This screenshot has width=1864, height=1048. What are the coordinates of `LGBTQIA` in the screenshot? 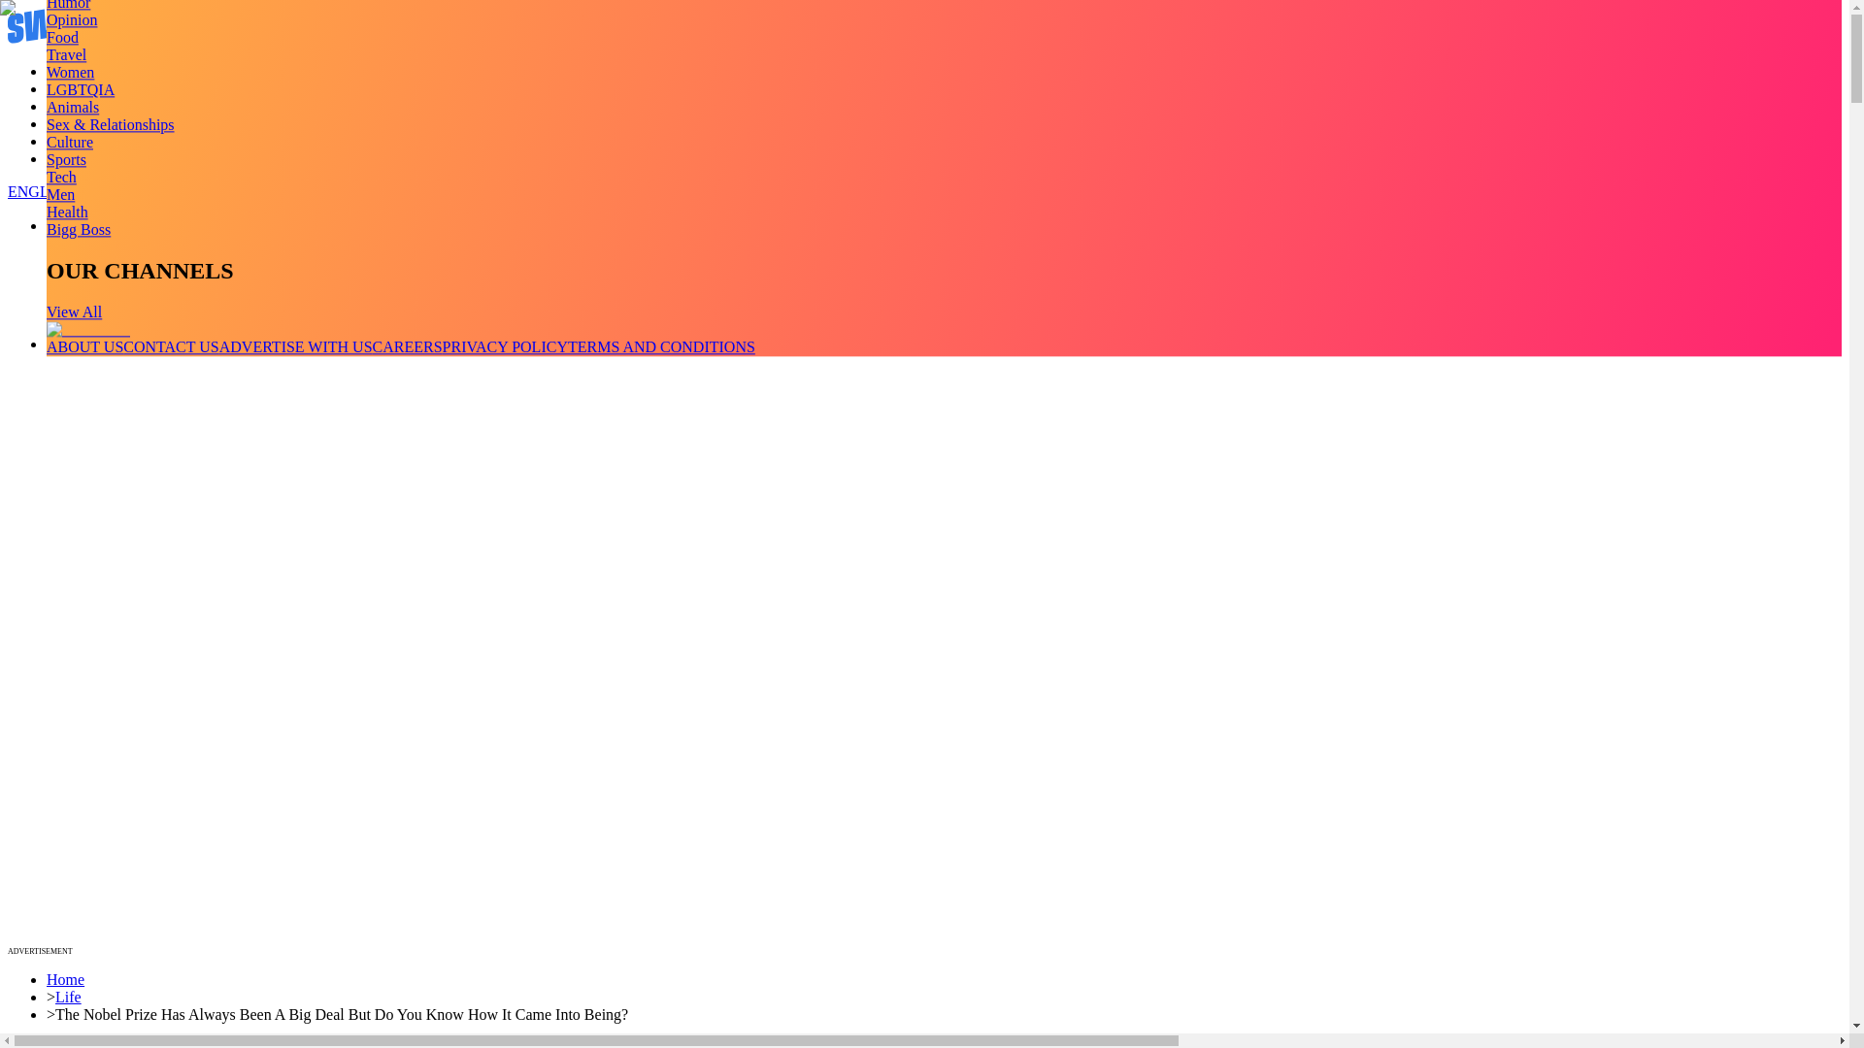 It's located at (80, 89).